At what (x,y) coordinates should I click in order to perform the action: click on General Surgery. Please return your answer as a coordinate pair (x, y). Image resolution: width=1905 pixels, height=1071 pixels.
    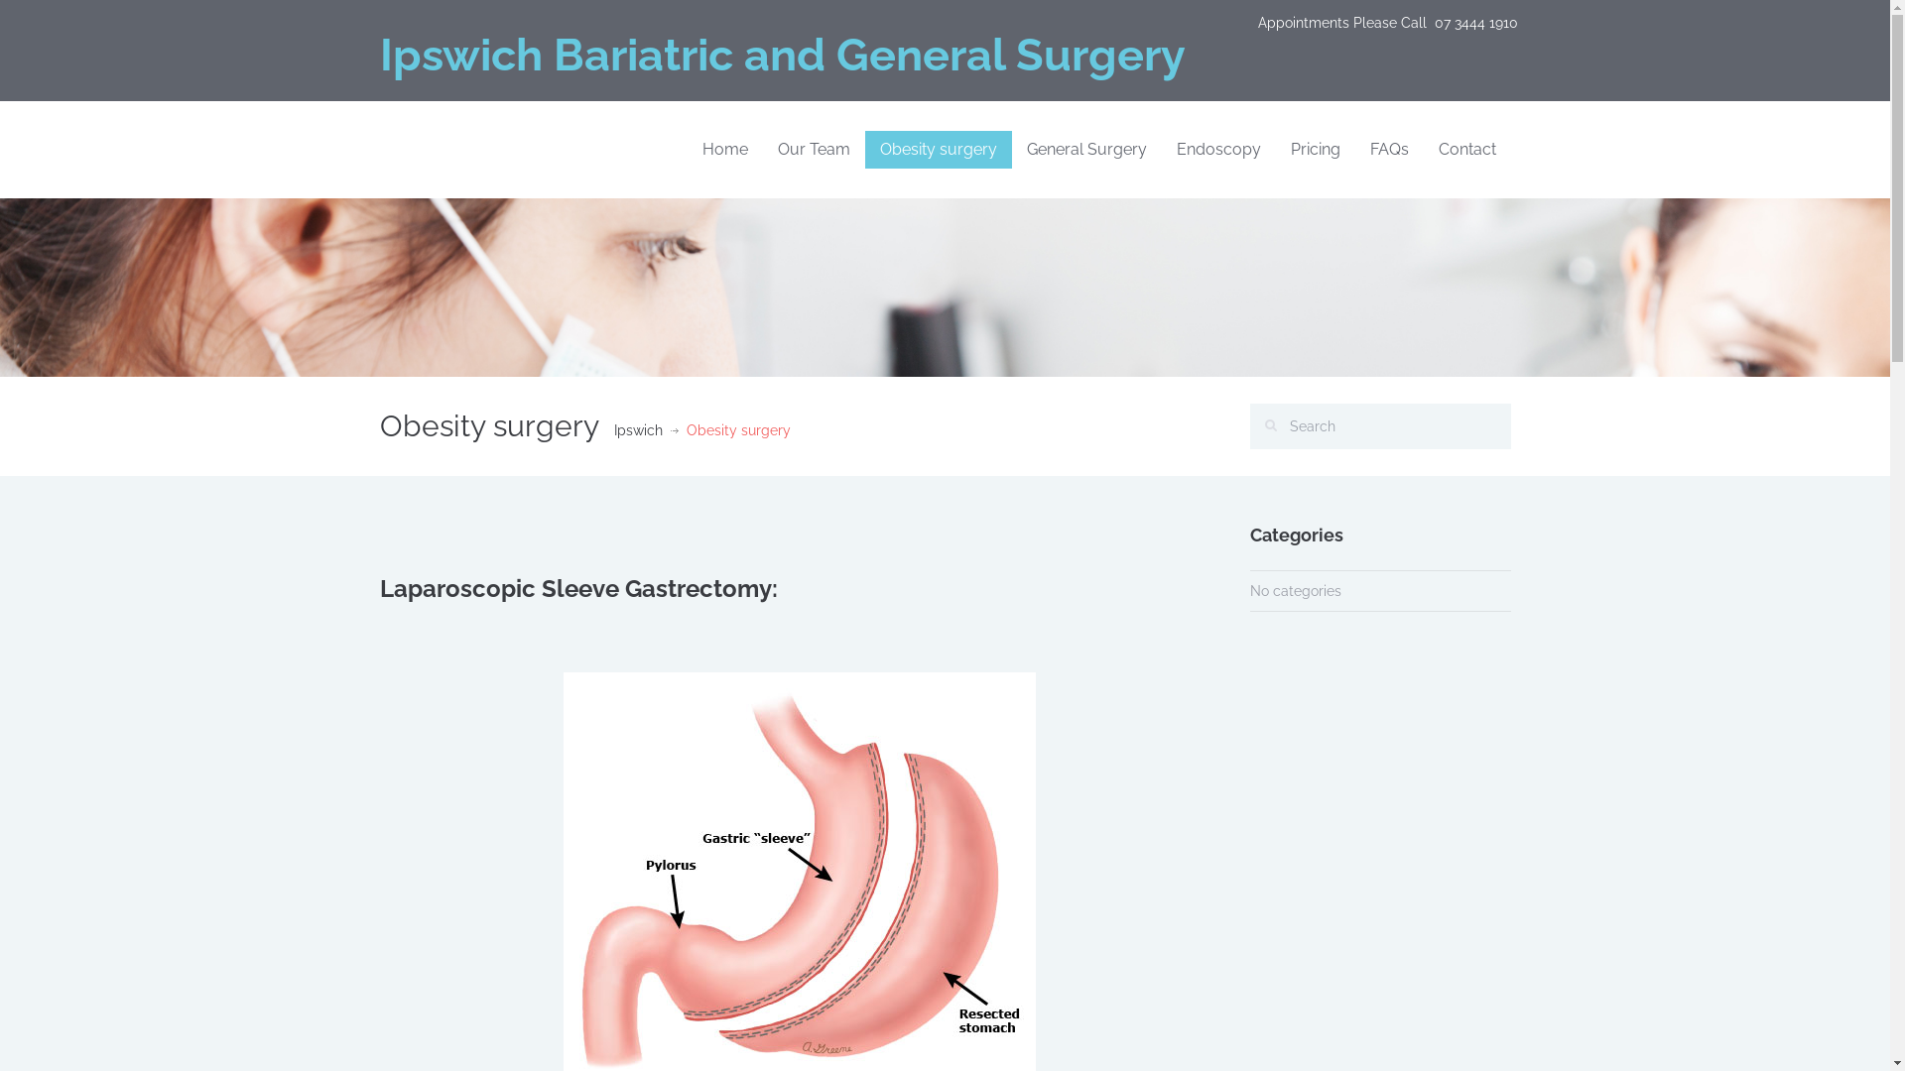
    Looking at the image, I should click on (1087, 151).